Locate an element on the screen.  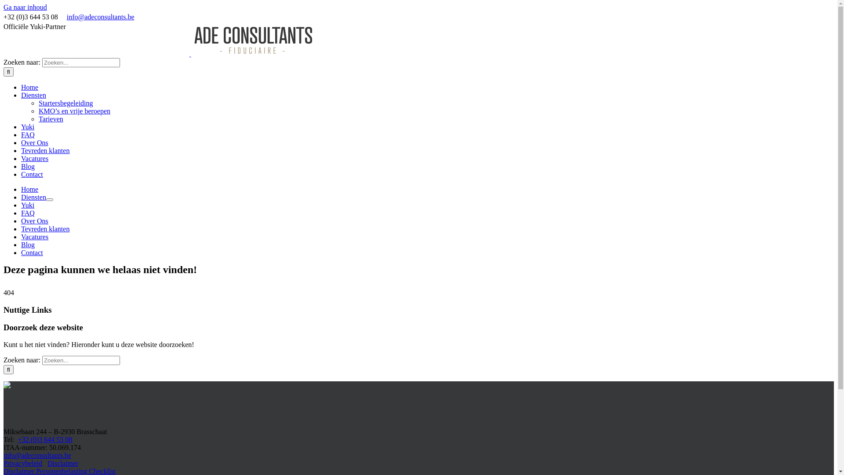
Over Ons is located at coordinates (35, 221).